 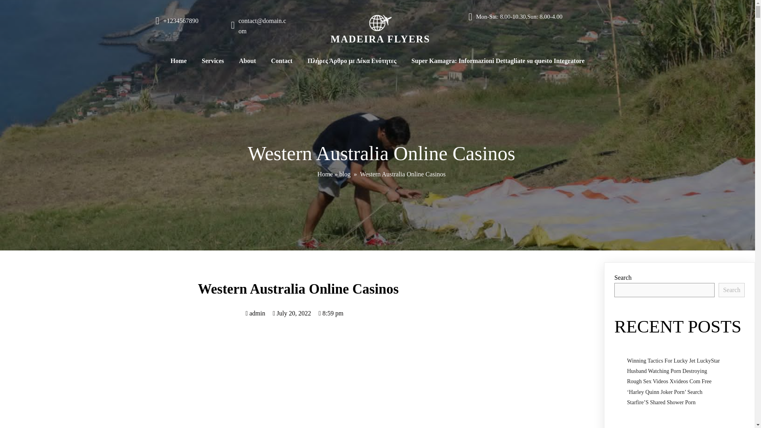 What do you see at coordinates (669, 381) in the screenshot?
I see `Rough Sex Videos Xvideos Com Free` at bounding box center [669, 381].